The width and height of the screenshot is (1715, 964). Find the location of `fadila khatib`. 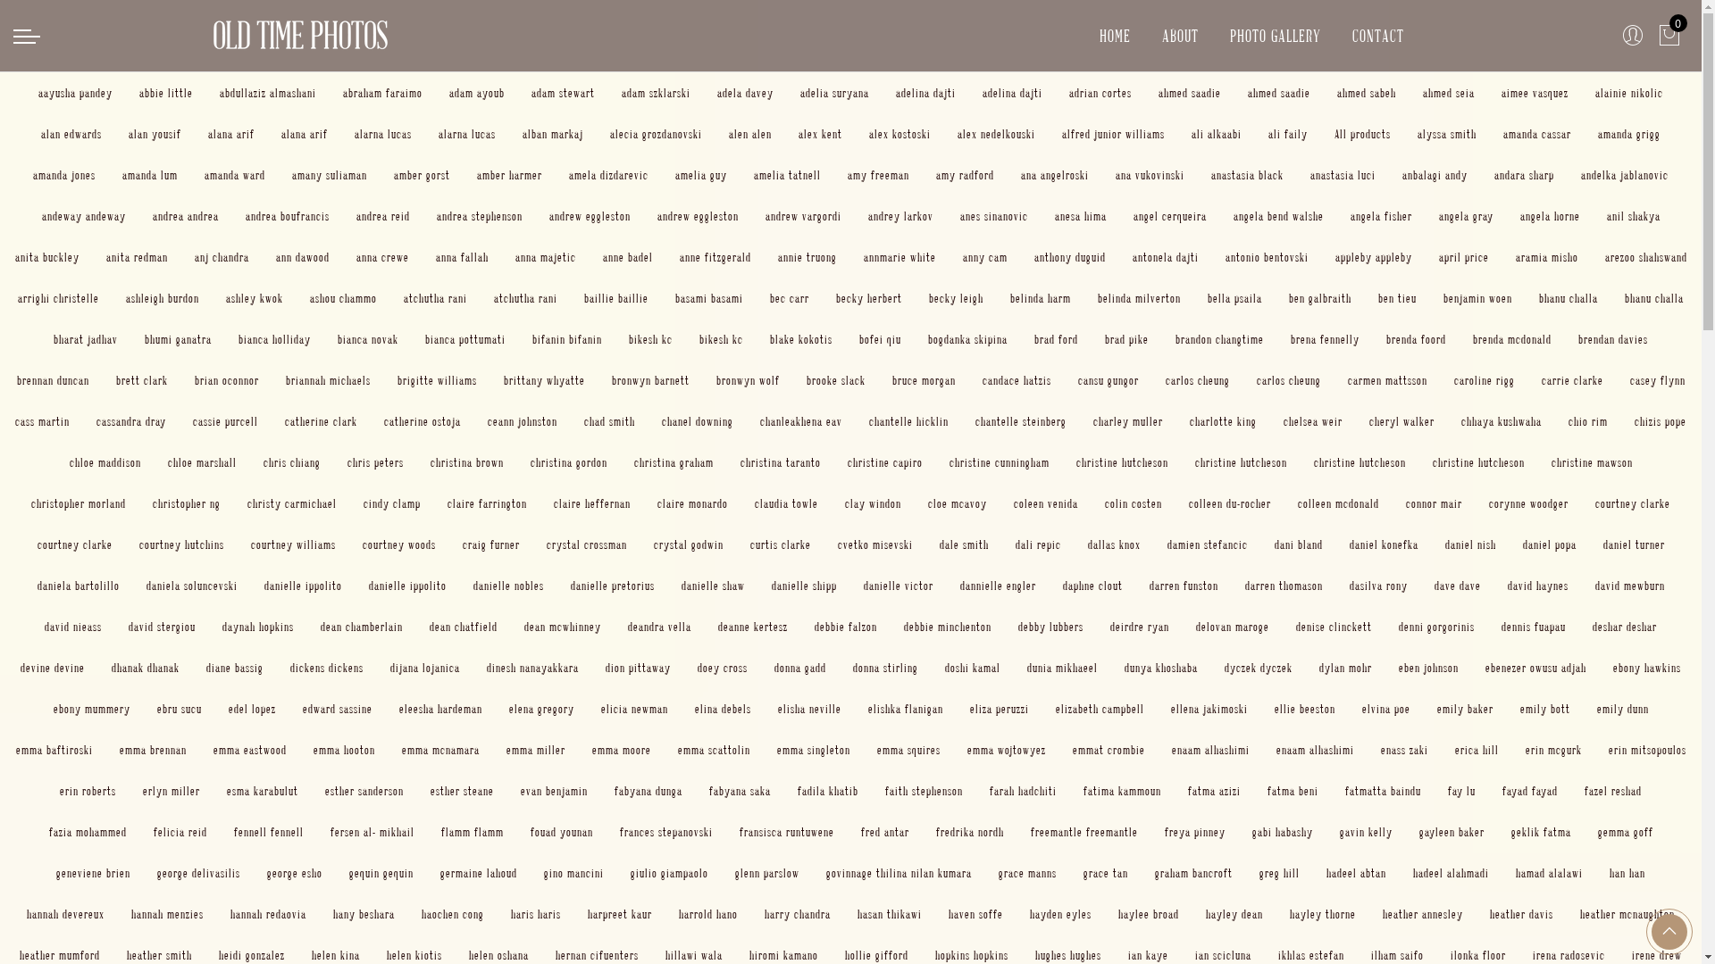

fadila khatib is located at coordinates (828, 790).